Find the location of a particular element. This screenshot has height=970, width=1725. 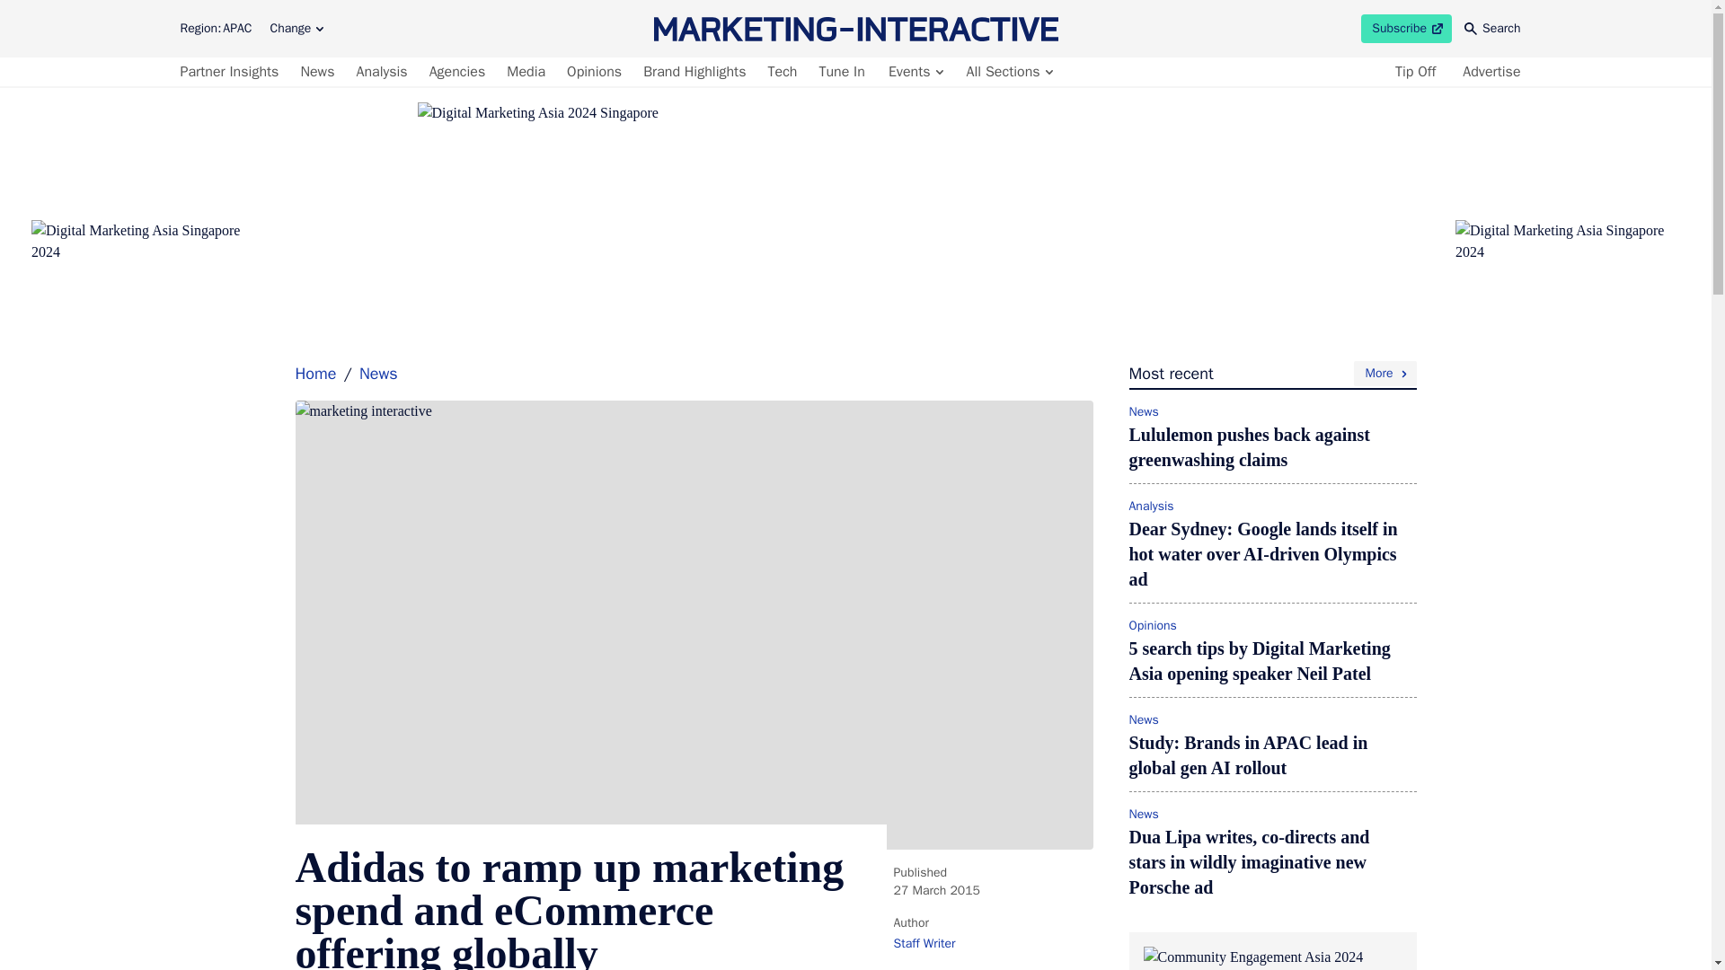

Agencies is located at coordinates (458, 72).